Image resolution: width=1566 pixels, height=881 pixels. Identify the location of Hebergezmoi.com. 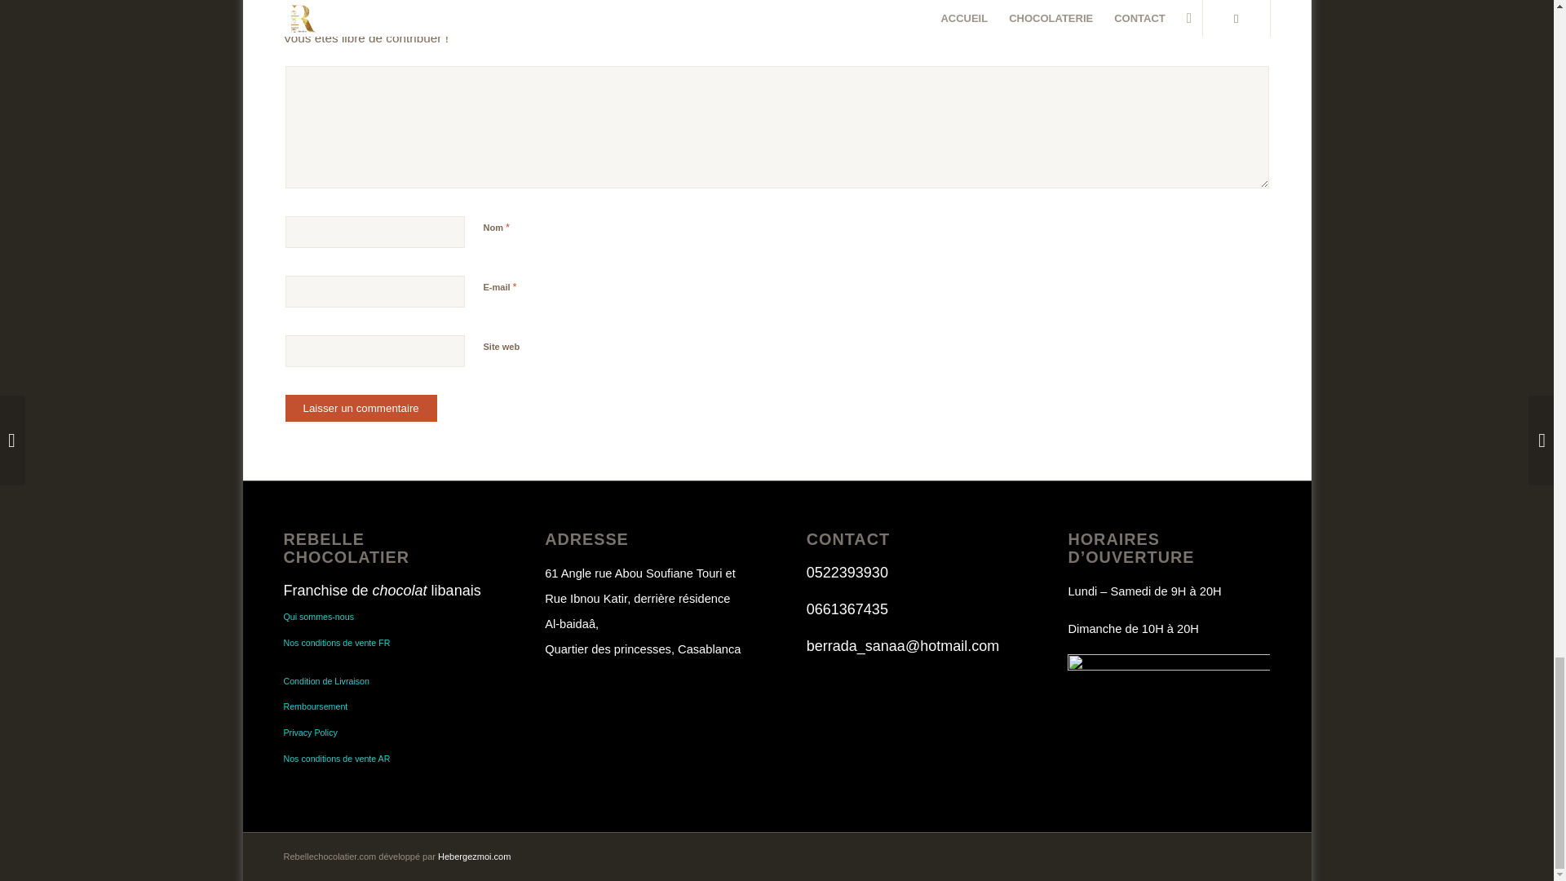
(474, 857).